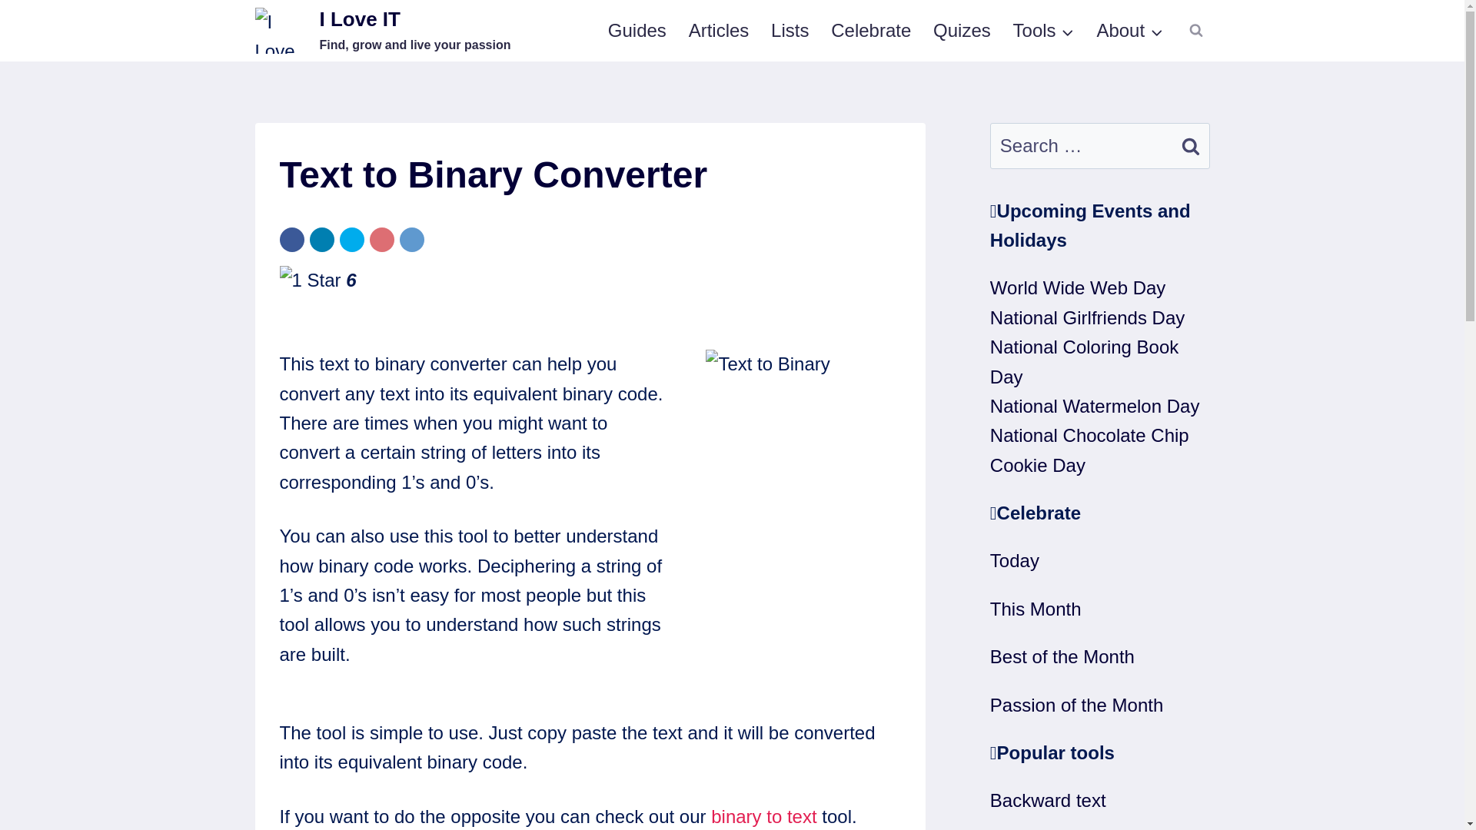 The height and width of the screenshot is (830, 1476). I want to click on National Chocolate Chip Cookie Day, so click(1090, 449).